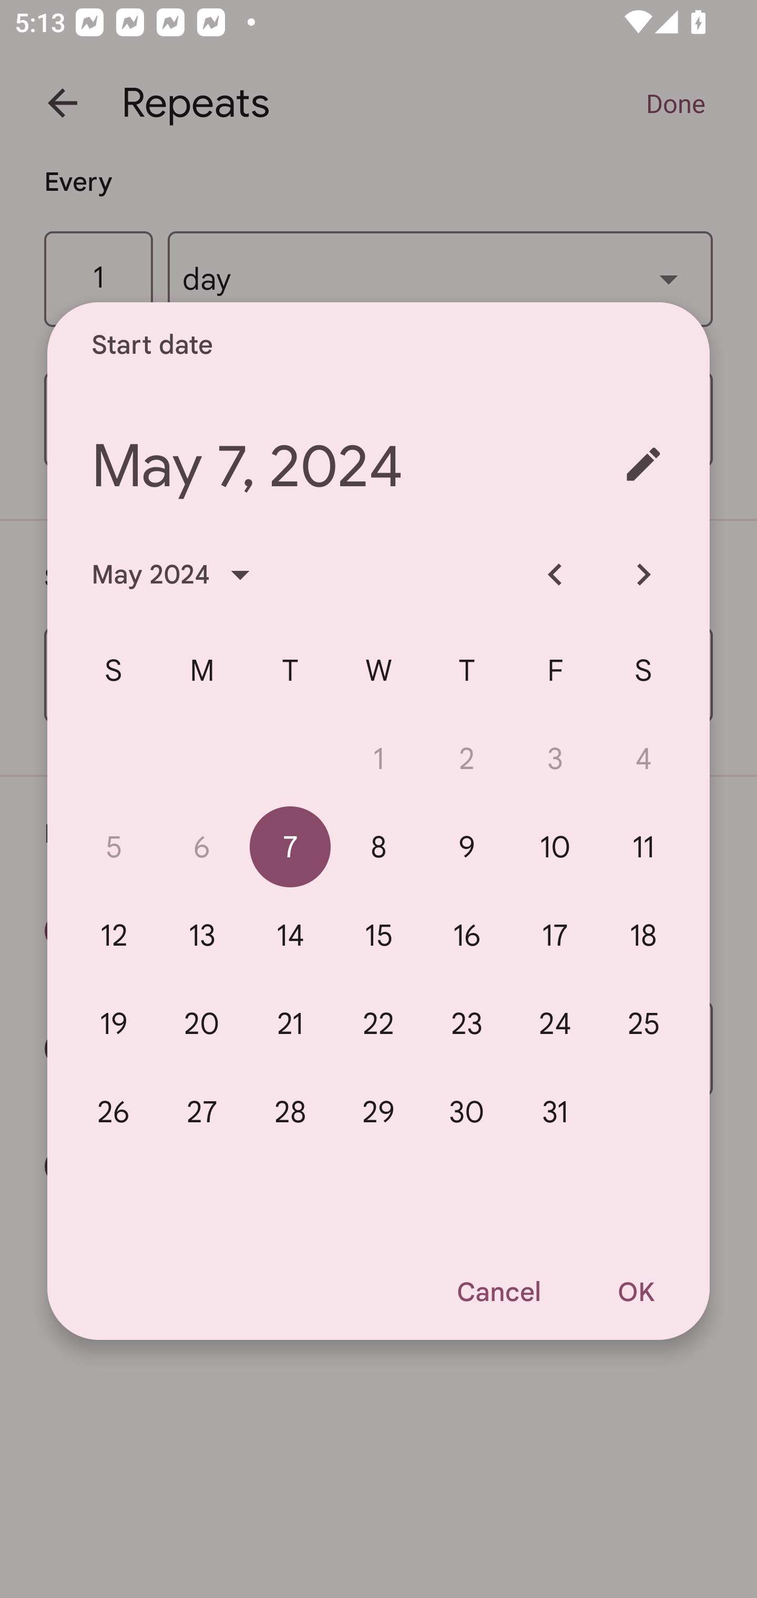 The width and height of the screenshot is (757, 1598). Describe the element at coordinates (643, 464) in the screenshot. I see `Switch to text input mode` at that location.